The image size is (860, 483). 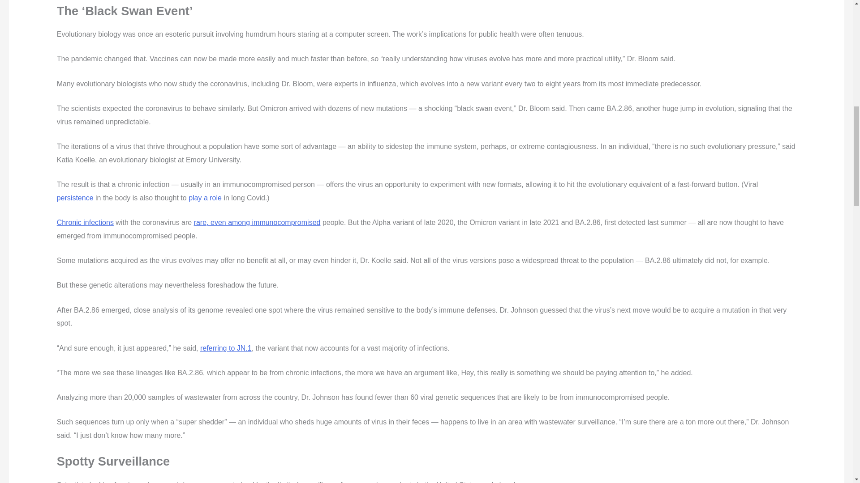 I want to click on persistence, so click(x=75, y=198).